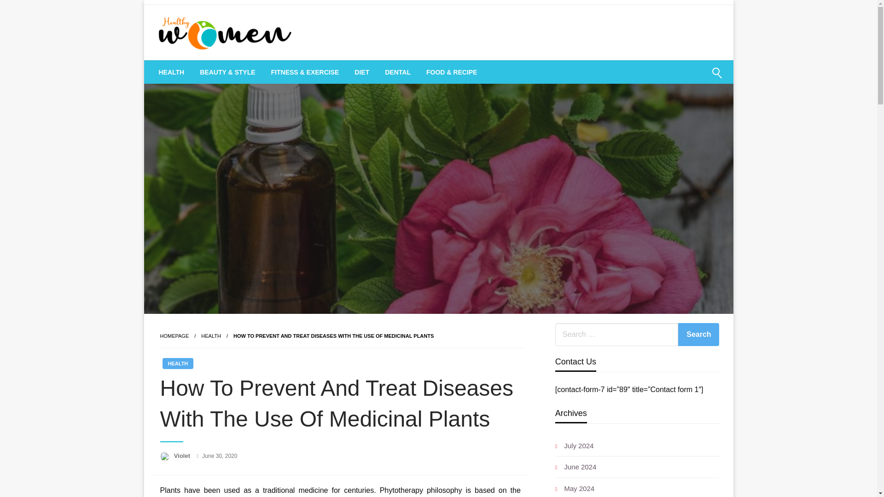 The height and width of the screenshot is (497, 884). What do you see at coordinates (211, 335) in the screenshot?
I see `Health` at bounding box center [211, 335].